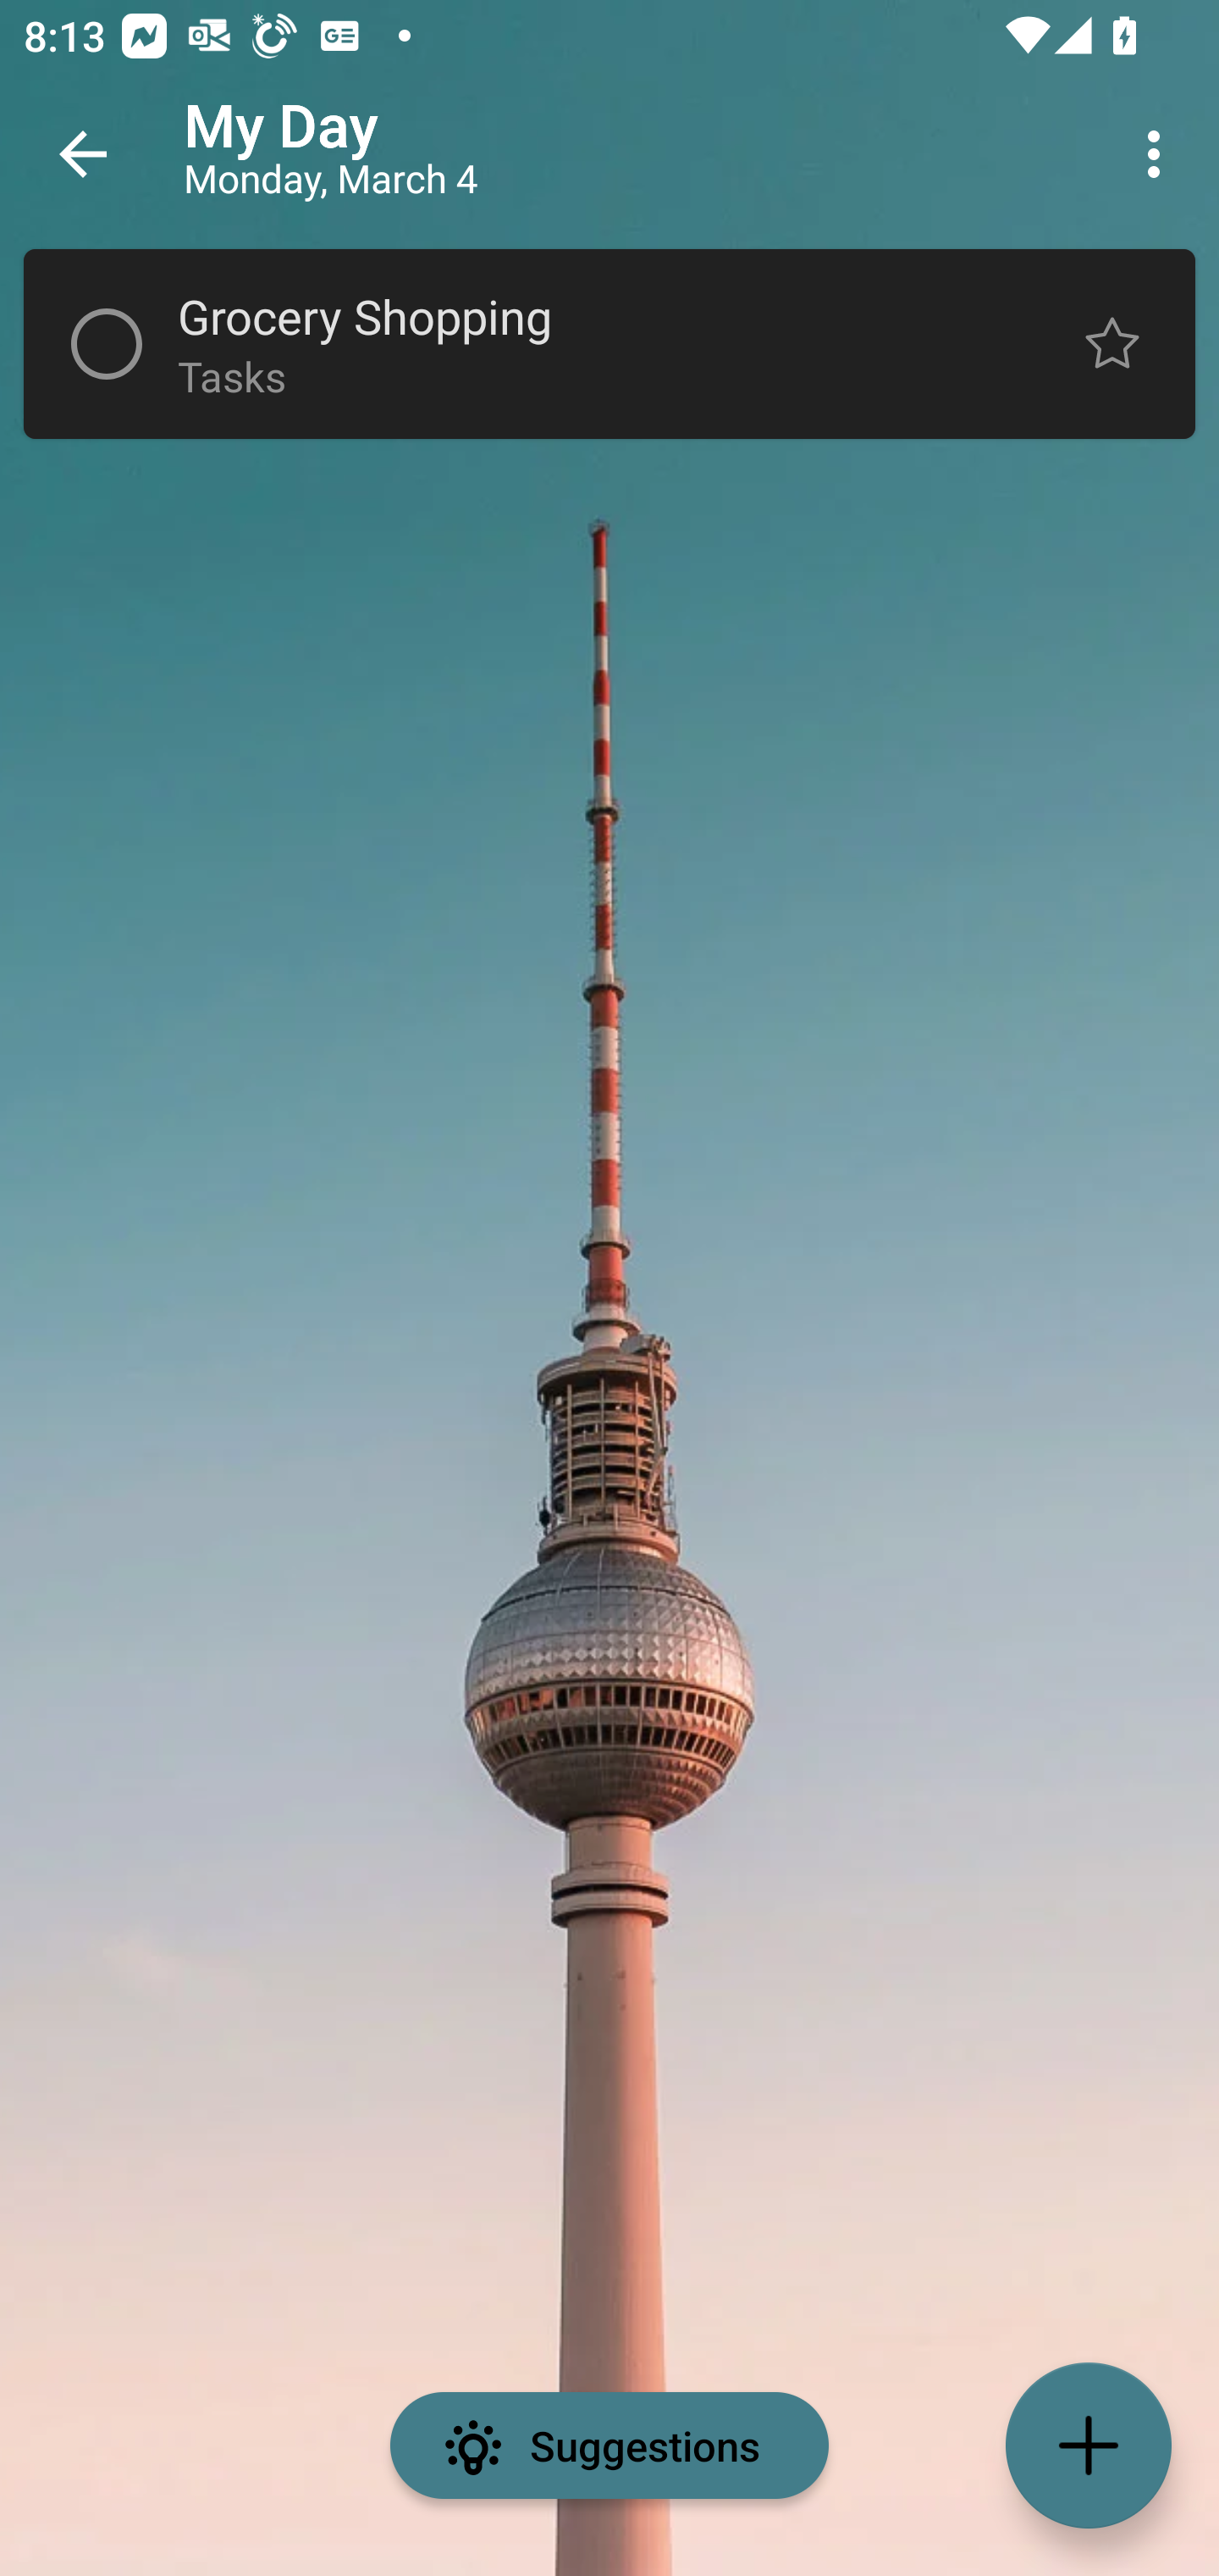 The height and width of the screenshot is (2576, 1219). What do you see at coordinates (305, 154) in the screenshot?
I see `testappium002@outlook.com Enter search` at bounding box center [305, 154].